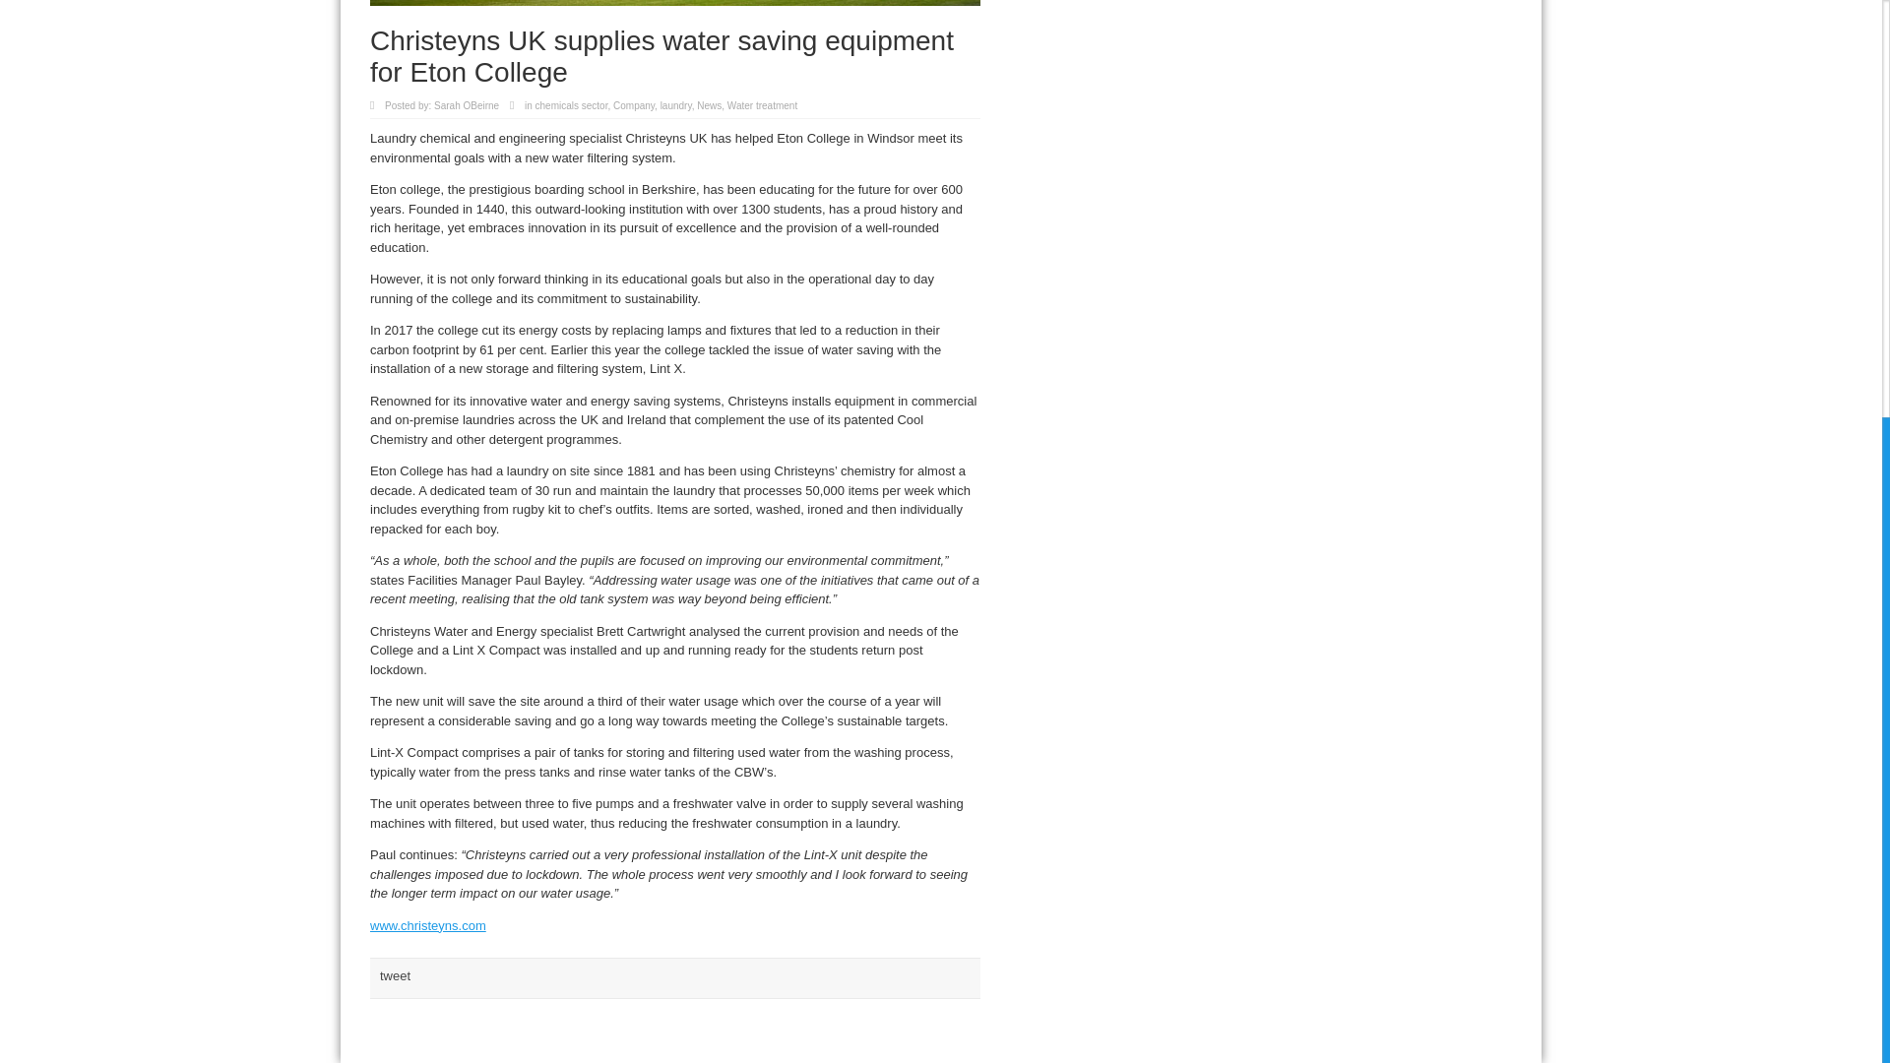 This screenshot has height=1063, width=1890. Describe the element at coordinates (427, 925) in the screenshot. I see `www.christeyns.com` at that location.